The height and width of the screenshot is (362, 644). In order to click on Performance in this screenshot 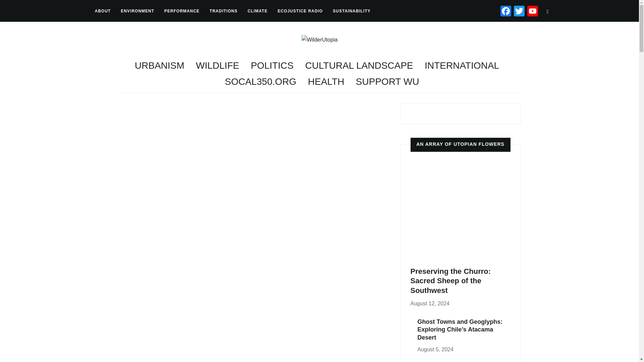, I will do `click(182, 11)`.